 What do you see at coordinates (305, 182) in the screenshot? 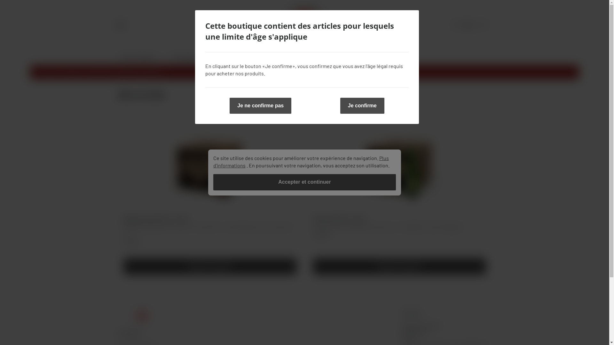
I see `Accepter et continuer` at bounding box center [305, 182].